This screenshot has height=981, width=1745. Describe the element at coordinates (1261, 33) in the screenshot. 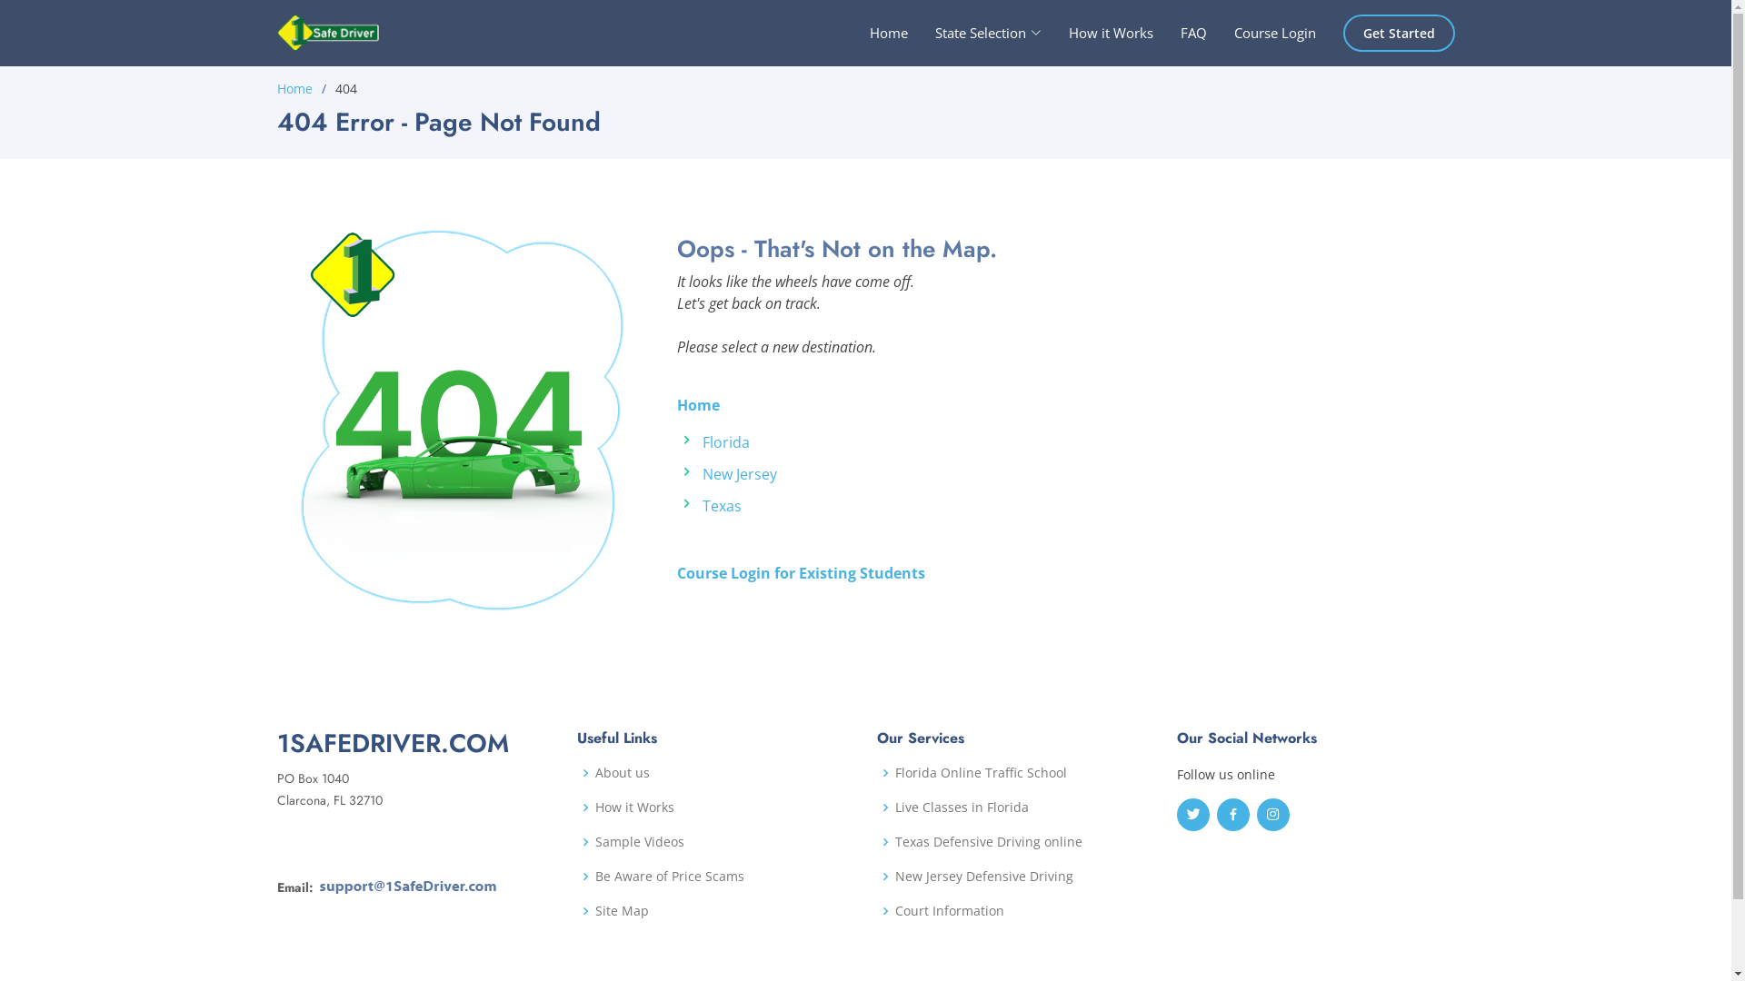

I see `Course Login` at that location.